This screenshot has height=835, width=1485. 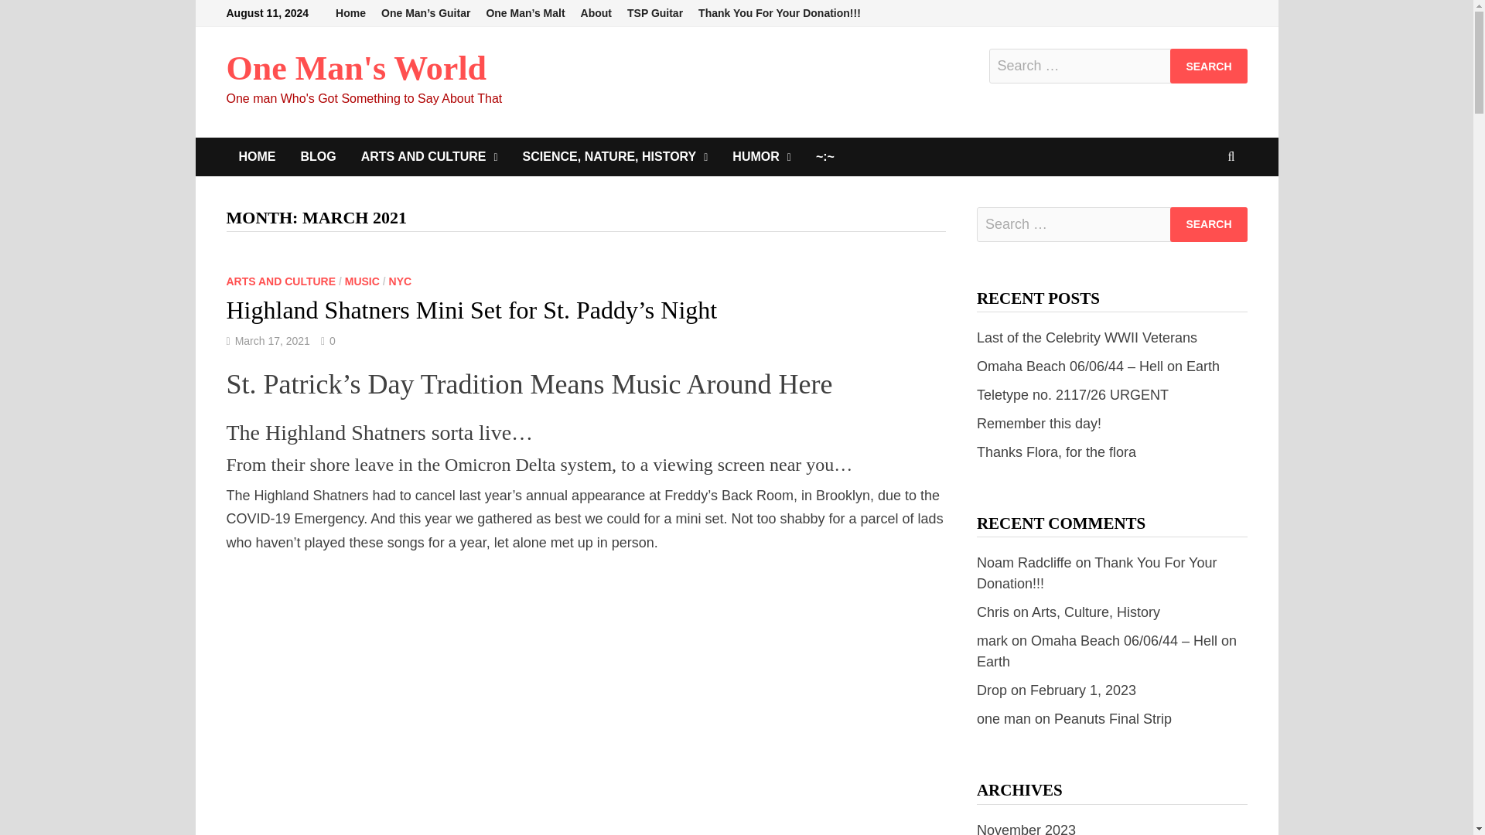 I want to click on Search, so click(x=1208, y=66).